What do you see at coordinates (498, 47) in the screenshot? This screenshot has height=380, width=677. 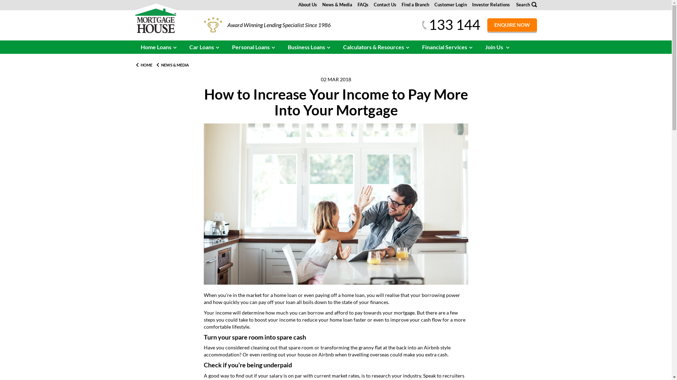 I see `Join Us` at bounding box center [498, 47].